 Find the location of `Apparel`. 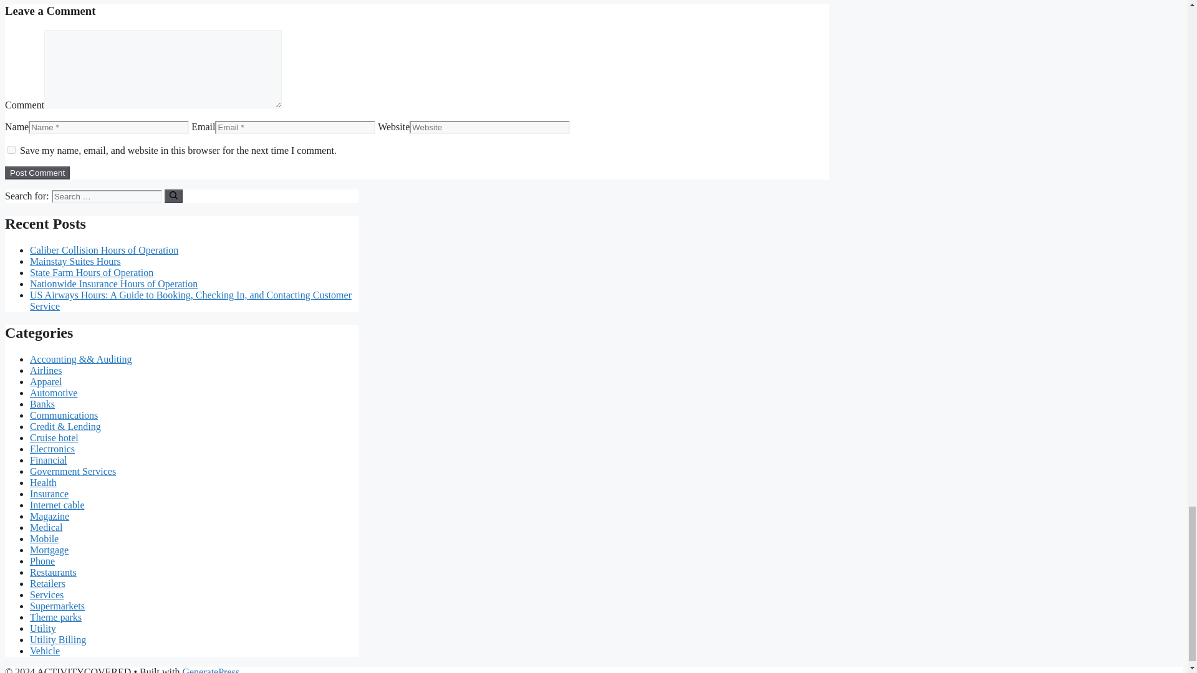

Apparel is located at coordinates (46, 381).